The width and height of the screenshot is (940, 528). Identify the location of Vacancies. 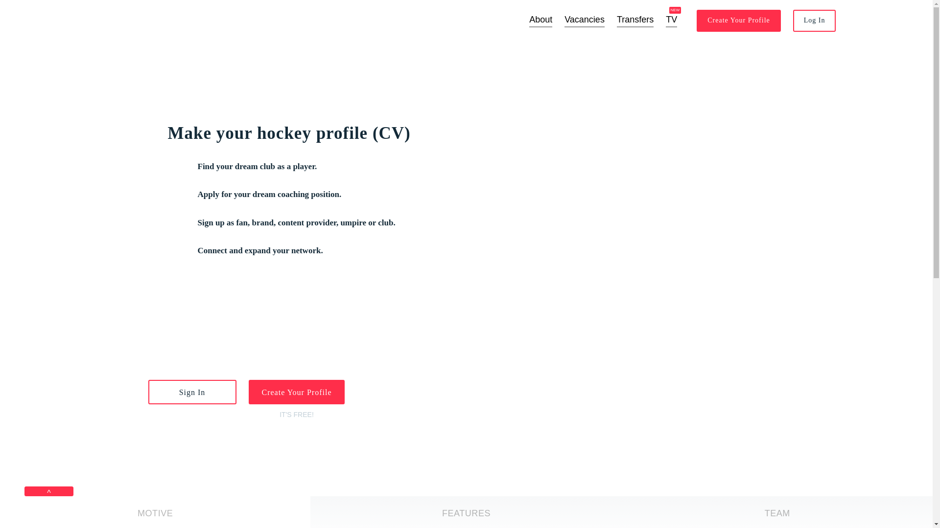
(585, 20).